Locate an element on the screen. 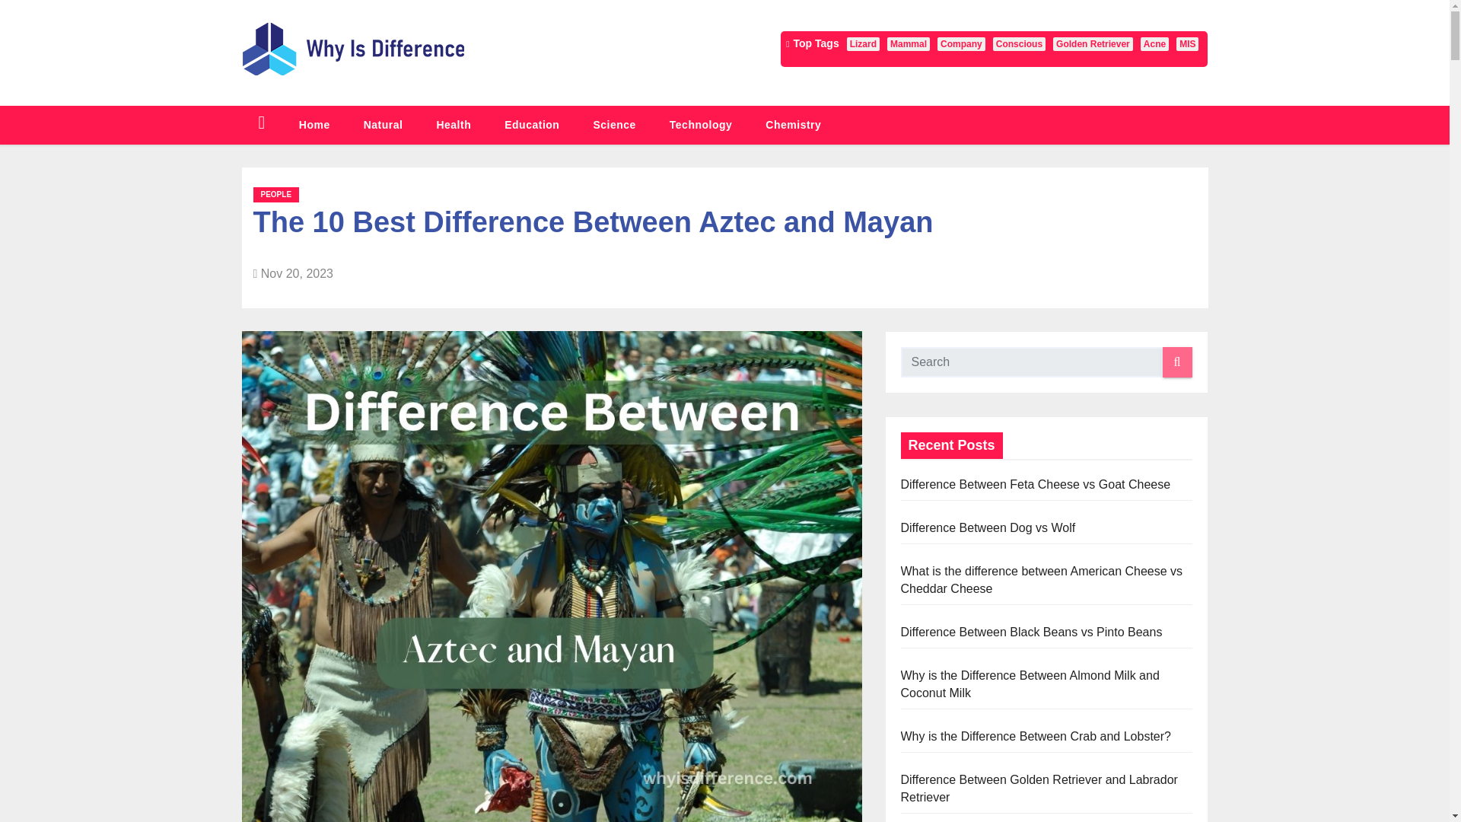 The width and height of the screenshot is (1461, 822). Natural is located at coordinates (384, 125).